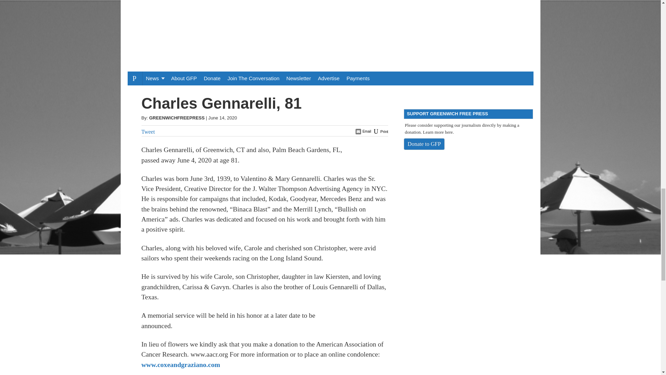 The image size is (666, 375). What do you see at coordinates (328, 78) in the screenshot?
I see `Advertise` at bounding box center [328, 78].